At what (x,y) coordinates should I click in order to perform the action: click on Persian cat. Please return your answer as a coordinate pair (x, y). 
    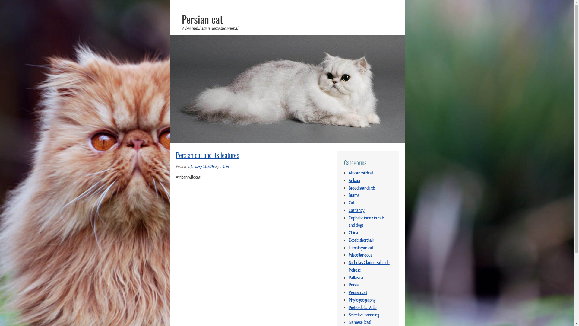
    Looking at the image, I should click on (202, 19).